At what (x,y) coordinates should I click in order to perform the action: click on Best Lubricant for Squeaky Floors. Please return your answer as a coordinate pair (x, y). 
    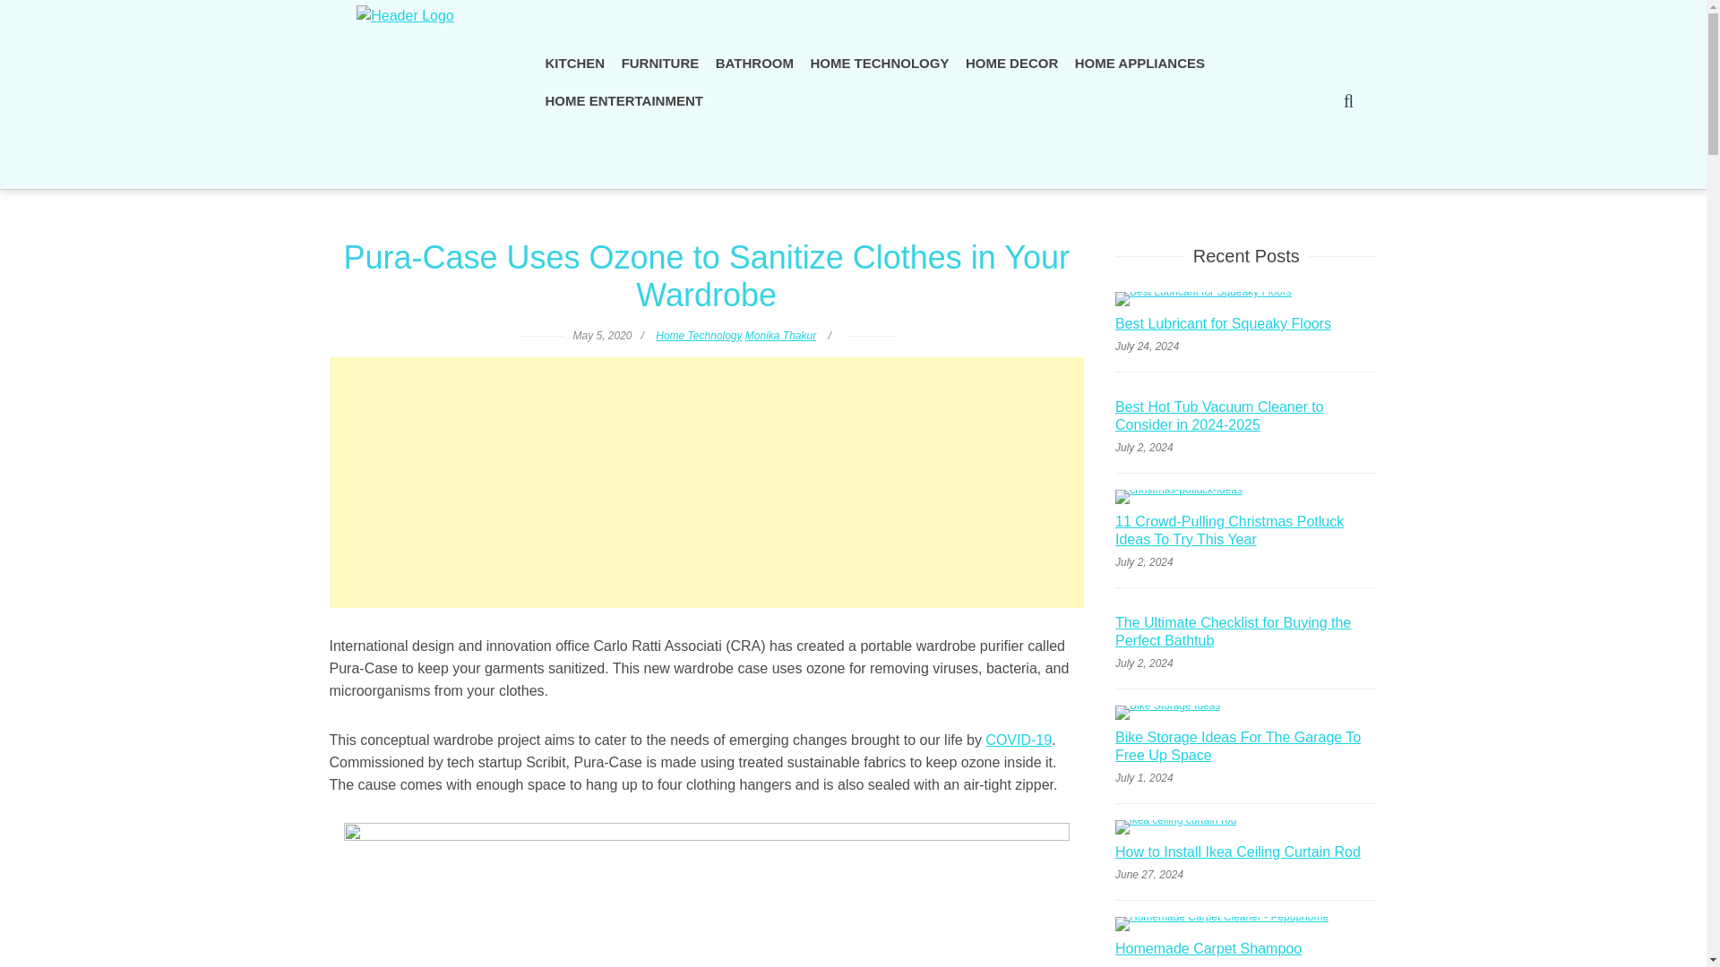
    Looking at the image, I should click on (1223, 326).